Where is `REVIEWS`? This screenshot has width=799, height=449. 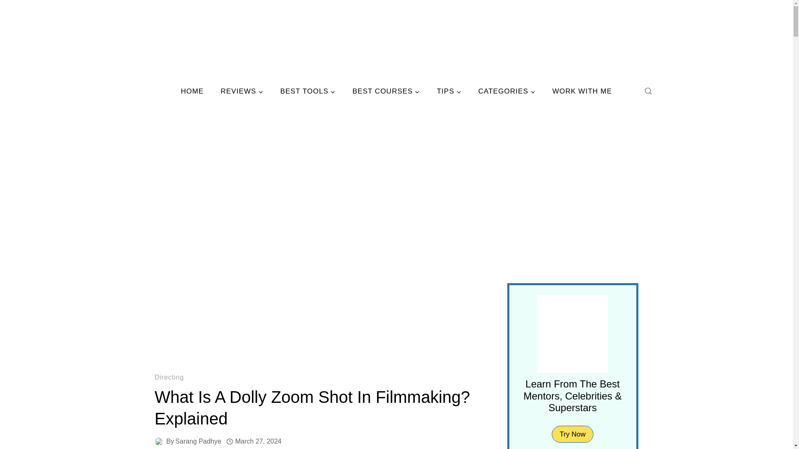 REVIEWS is located at coordinates (242, 91).